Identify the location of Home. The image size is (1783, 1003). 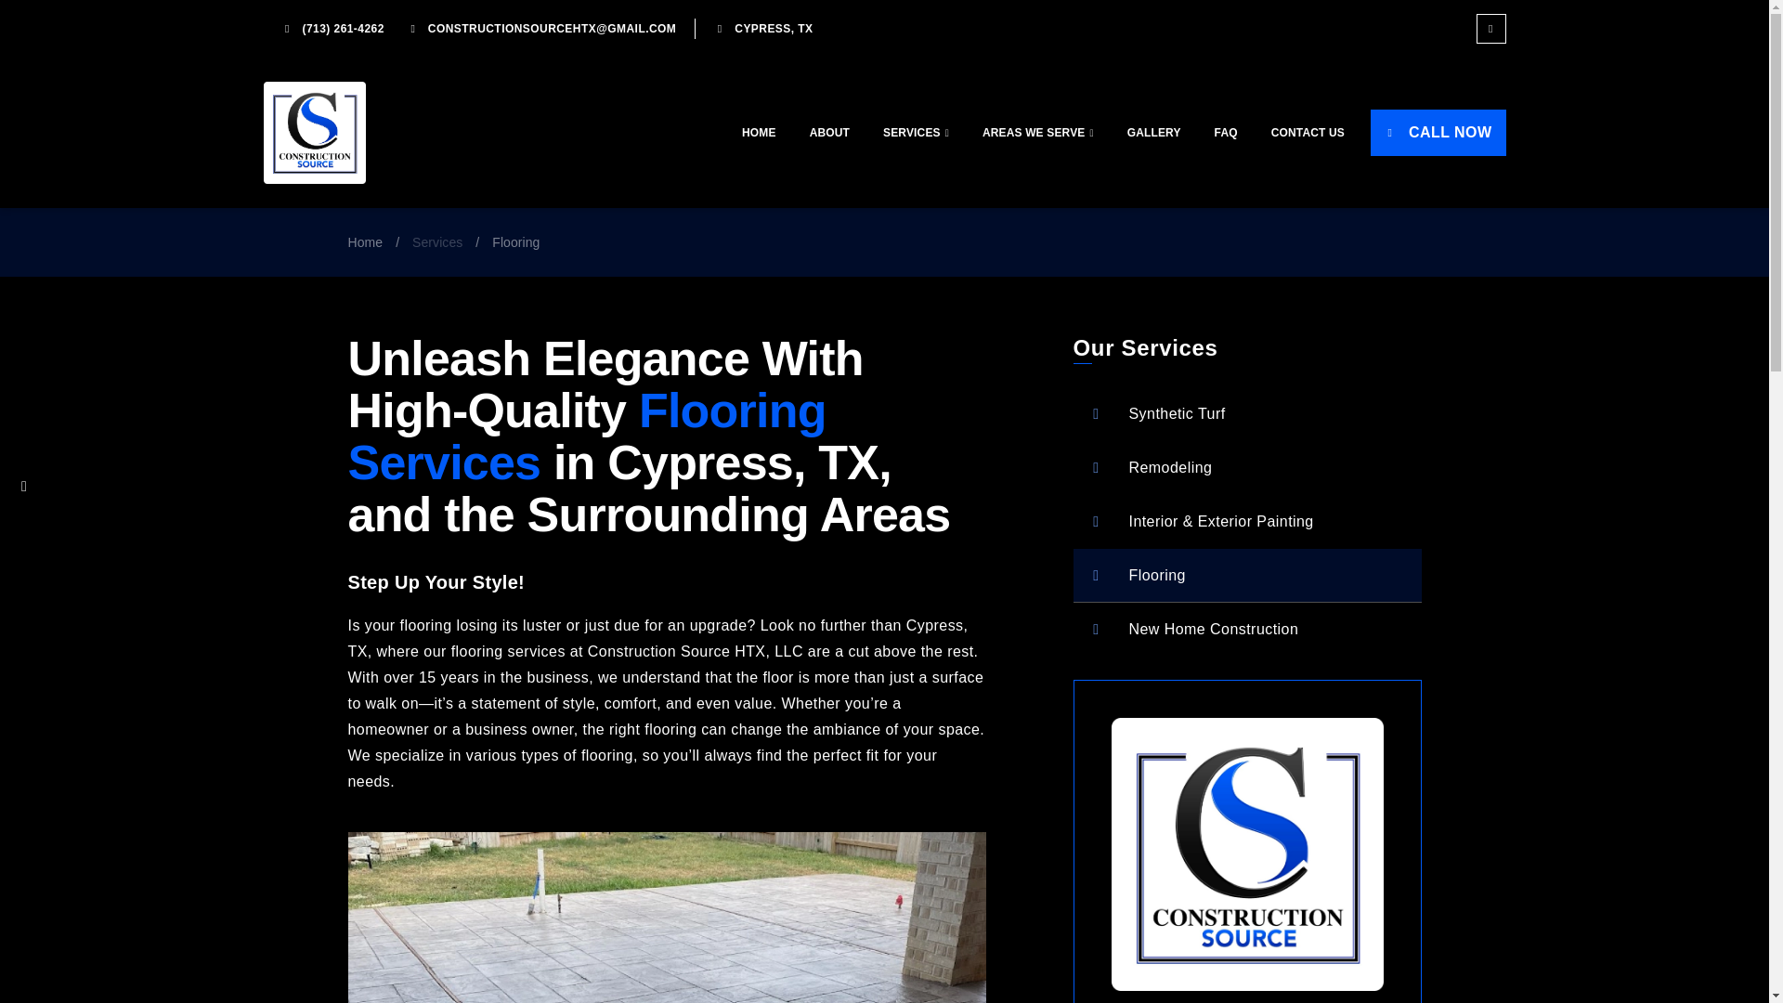
(365, 242).